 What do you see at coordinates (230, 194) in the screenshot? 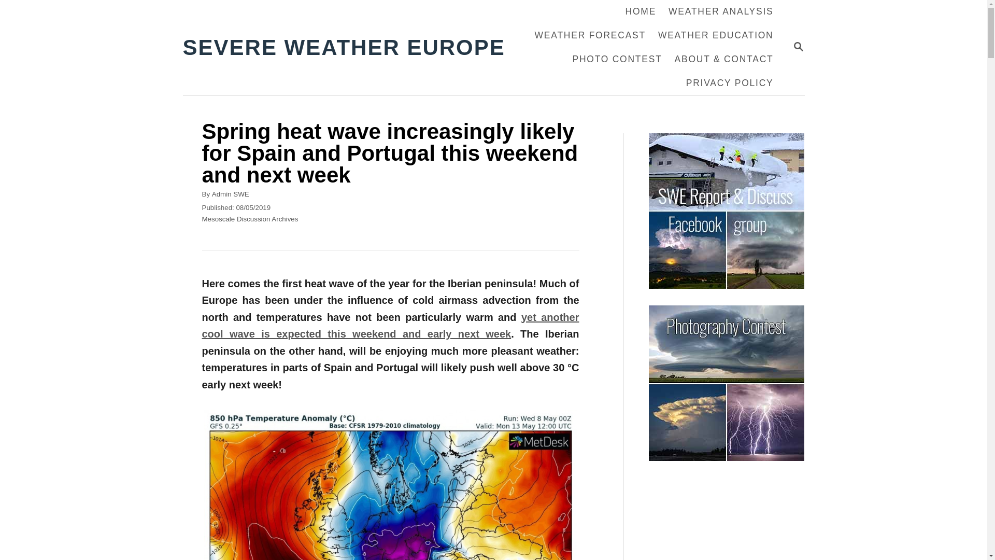
I see `WEATHER FORECAST` at bounding box center [230, 194].